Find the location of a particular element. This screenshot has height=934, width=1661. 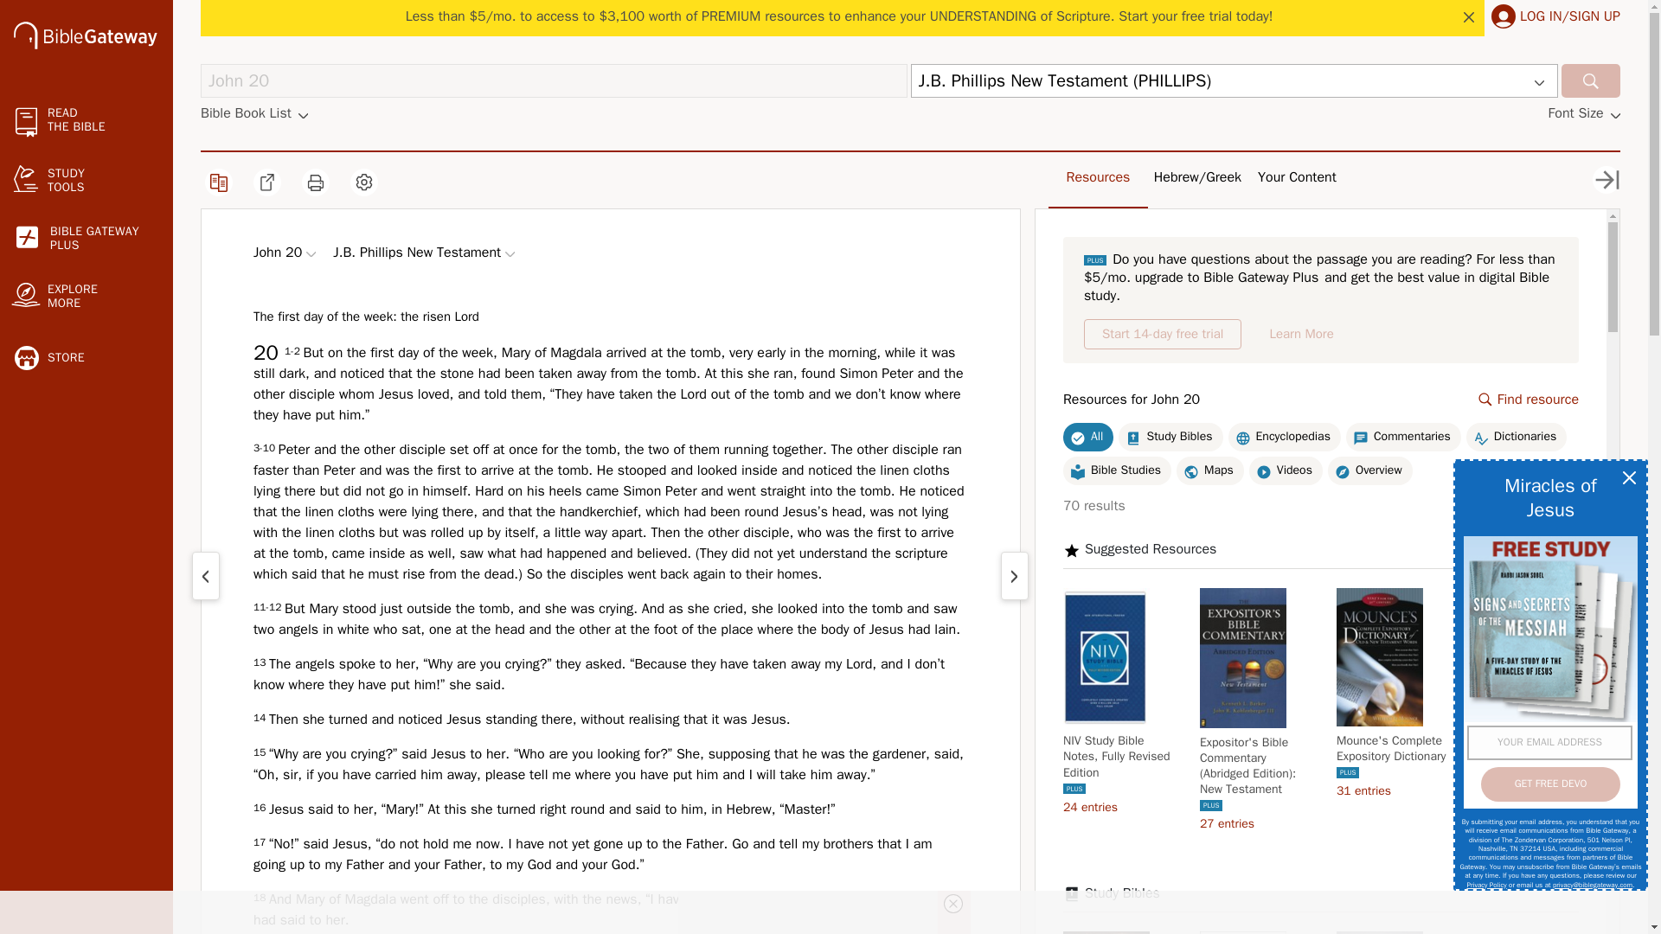

Search is located at coordinates (1590, 81).